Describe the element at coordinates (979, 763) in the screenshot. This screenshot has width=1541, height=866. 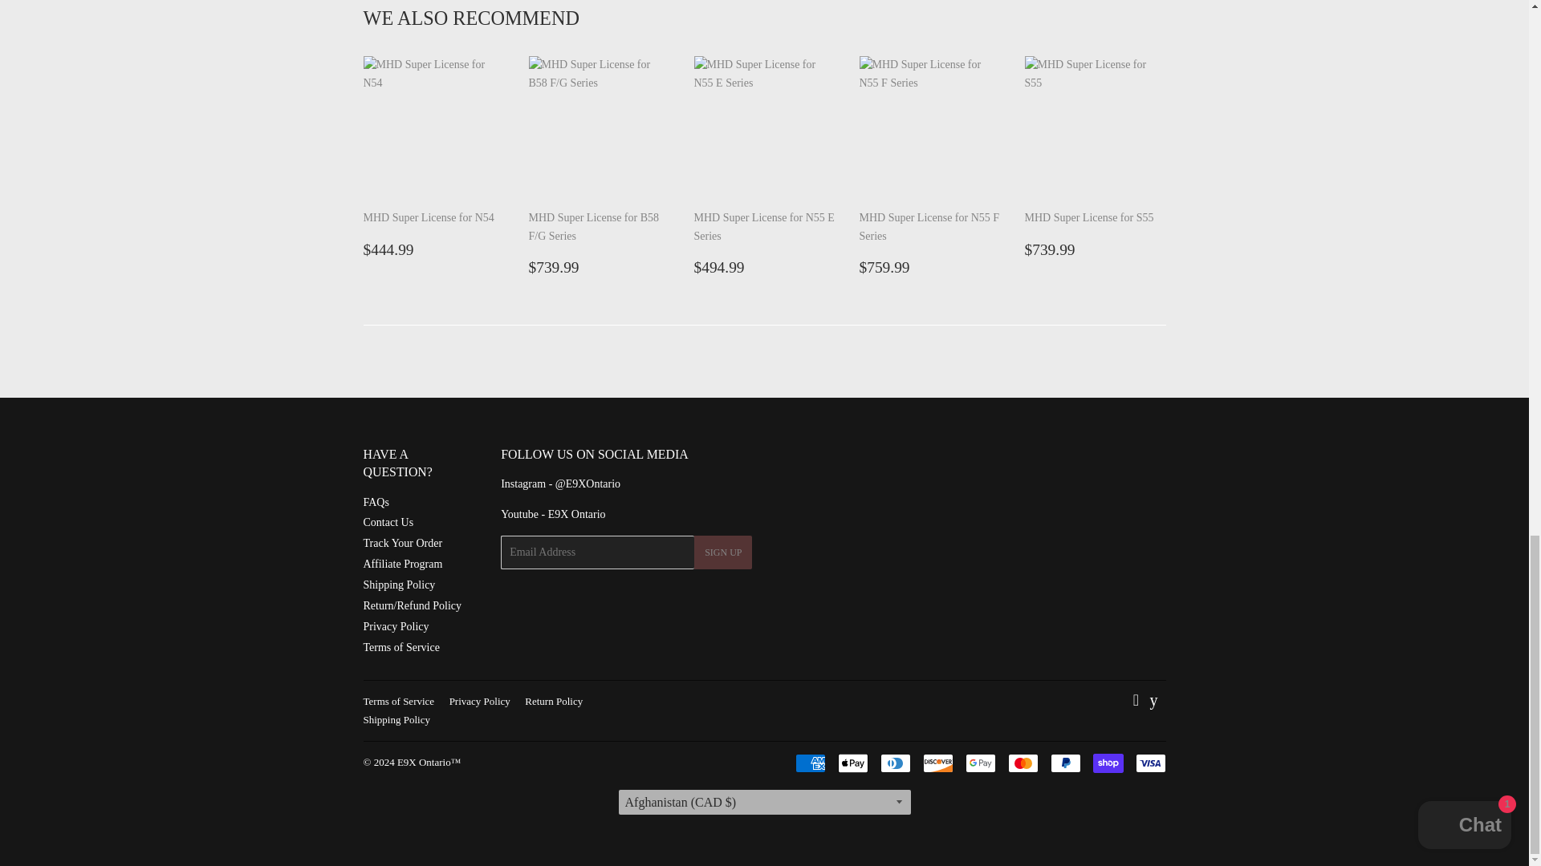
I see `Google Pay` at that location.